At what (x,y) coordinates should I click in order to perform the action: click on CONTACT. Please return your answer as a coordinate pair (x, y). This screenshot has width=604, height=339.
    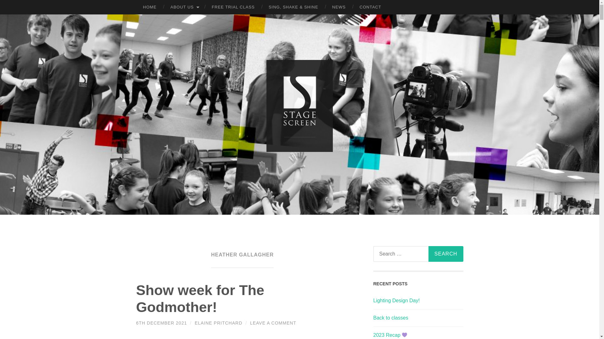
    Looking at the image, I should click on (371, 7).